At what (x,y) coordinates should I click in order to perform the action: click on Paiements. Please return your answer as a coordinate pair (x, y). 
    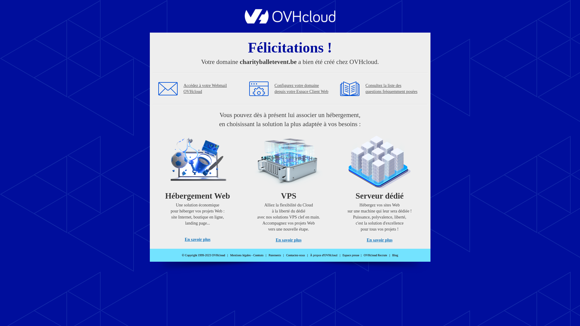
    Looking at the image, I should click on (275, 255).